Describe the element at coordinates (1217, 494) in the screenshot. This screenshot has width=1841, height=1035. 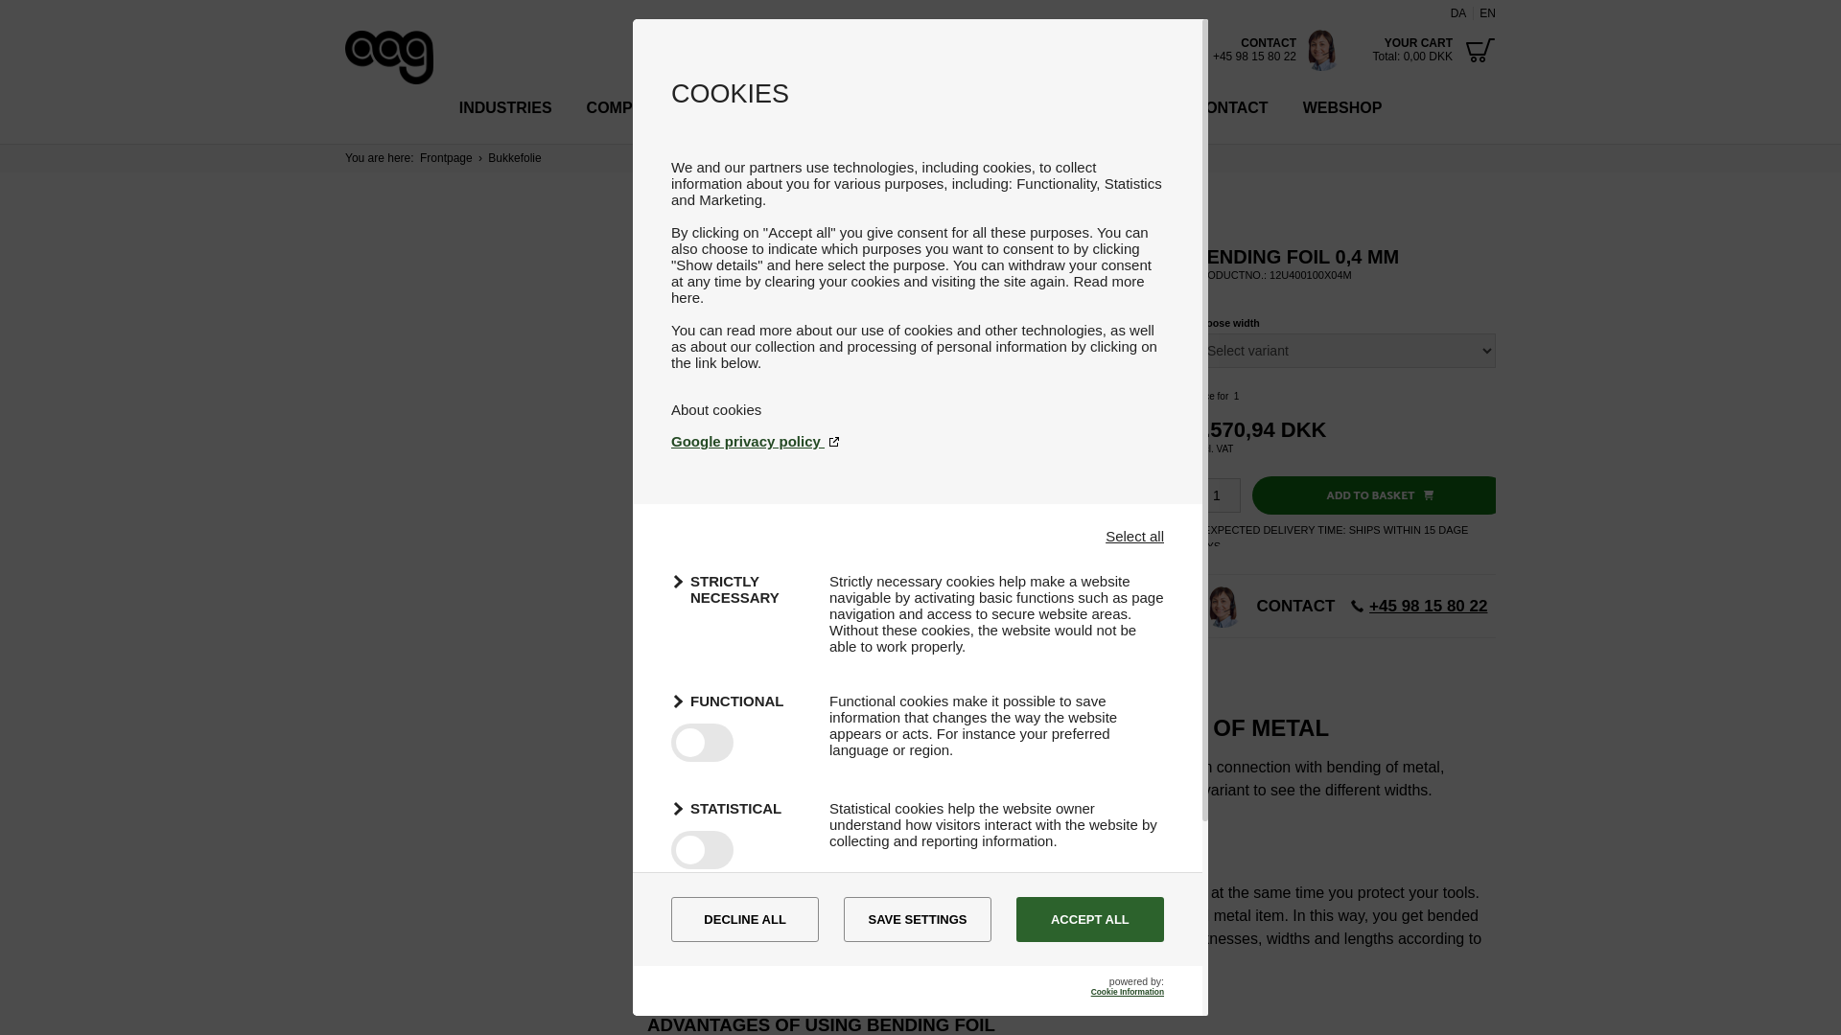
I see `1` at that location.